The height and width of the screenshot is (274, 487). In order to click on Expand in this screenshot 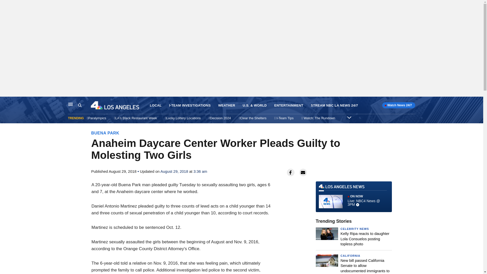, I will do `click(349, 117)`.